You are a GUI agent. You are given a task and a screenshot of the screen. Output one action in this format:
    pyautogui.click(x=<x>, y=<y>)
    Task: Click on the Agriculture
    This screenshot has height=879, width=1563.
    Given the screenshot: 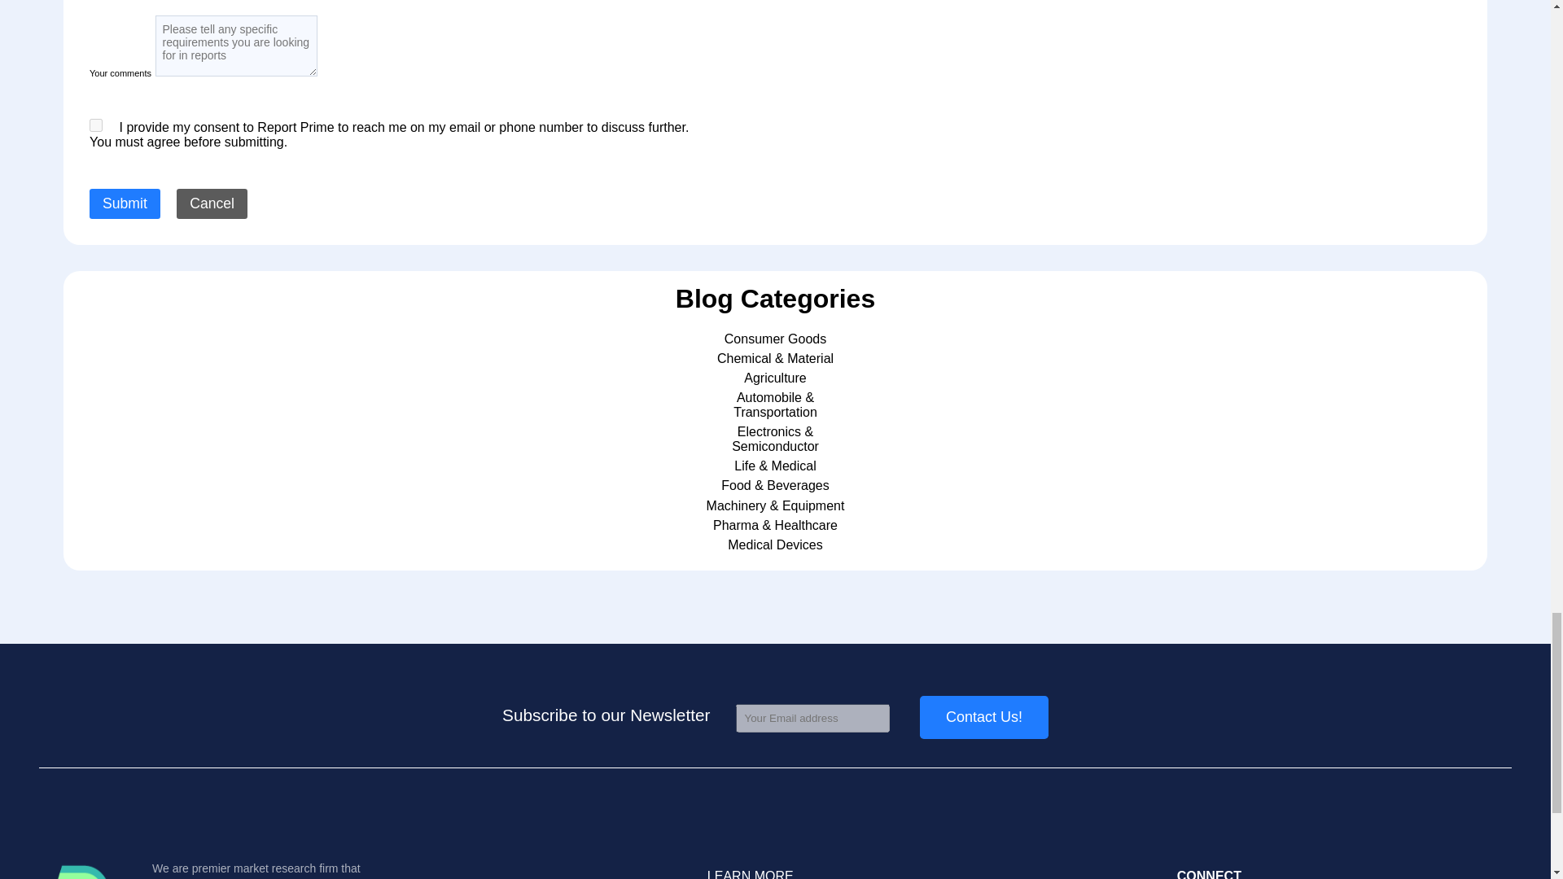 What is the action you would take?
    pyautogui.click(x=775, y=378)
    